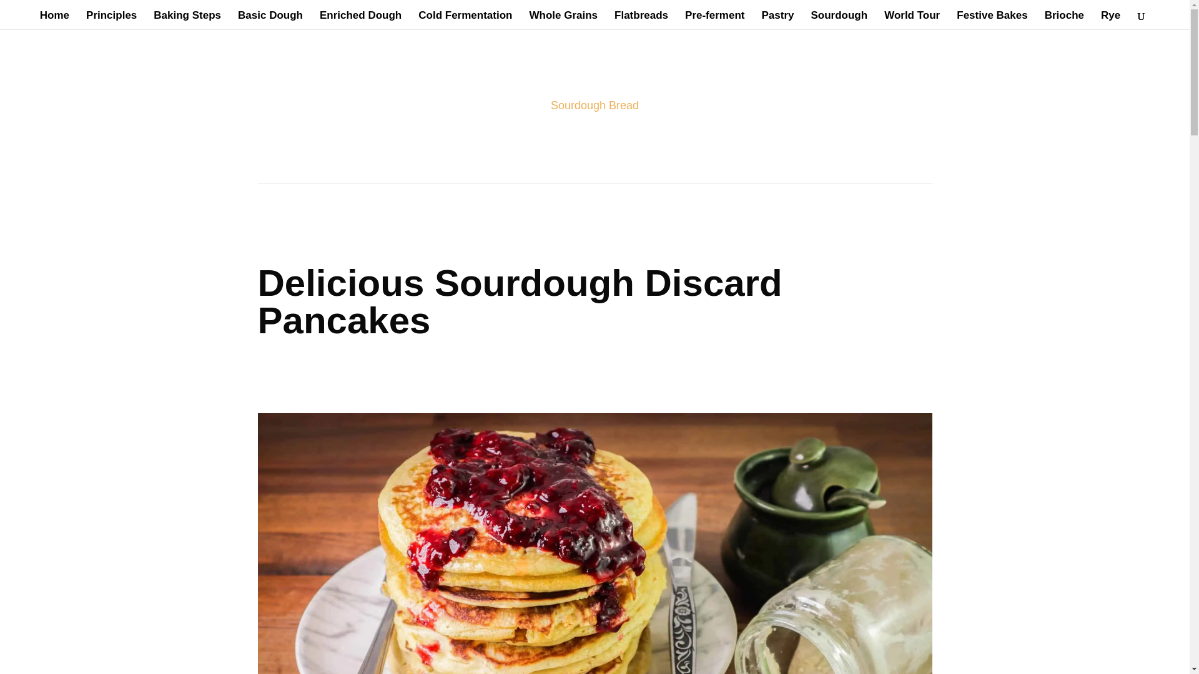  What do you see at coordinates (992, 20) in the screenshot?
I see `Festive Bakes` at bounding box center [992, 20].